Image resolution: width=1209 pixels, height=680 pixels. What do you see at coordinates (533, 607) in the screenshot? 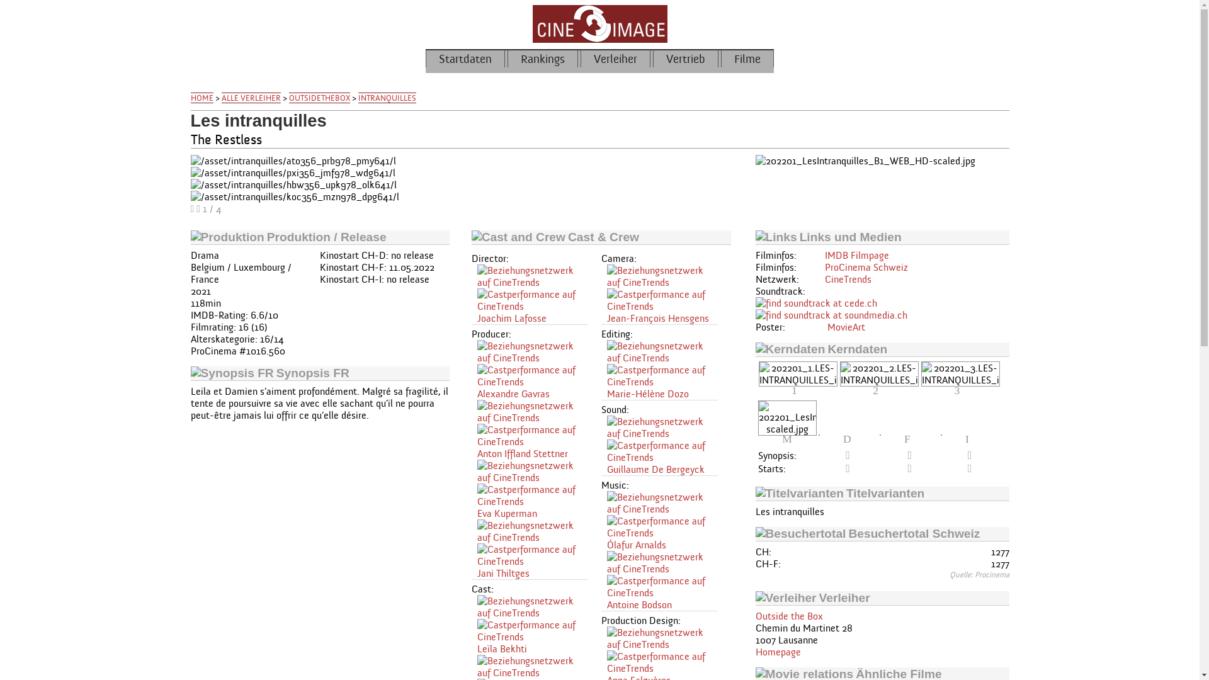
I see `Beziehungsnetzwerk auf CineTrends` at bounding box center [533, 607].